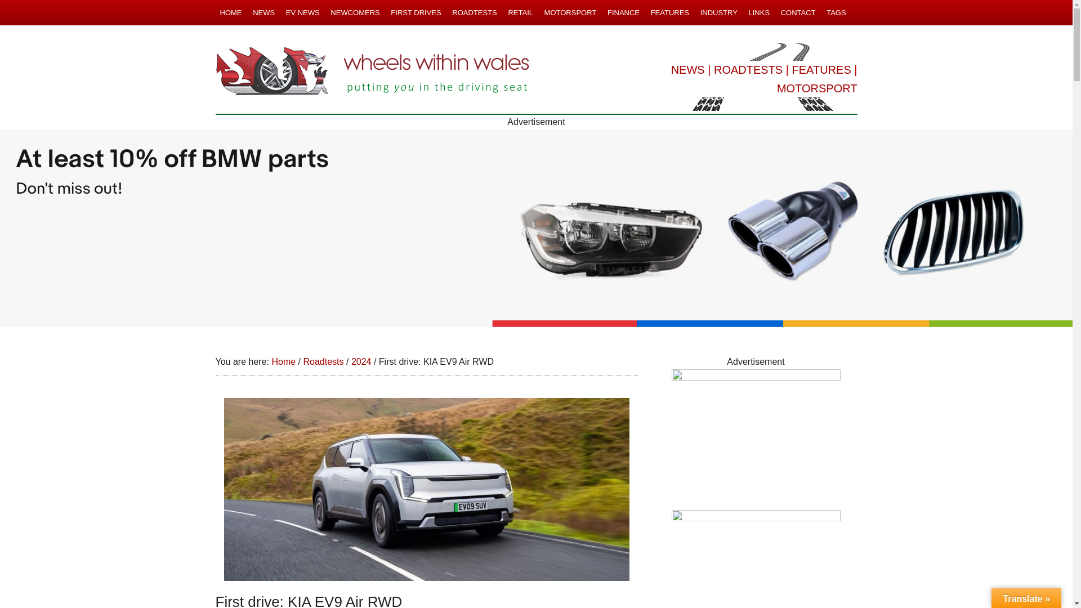 The height and width of the screenshot is (608, 1081). Describe the element at coordinates (817, 88) in the screenshot. I see `MOTORSPORT` at that location.